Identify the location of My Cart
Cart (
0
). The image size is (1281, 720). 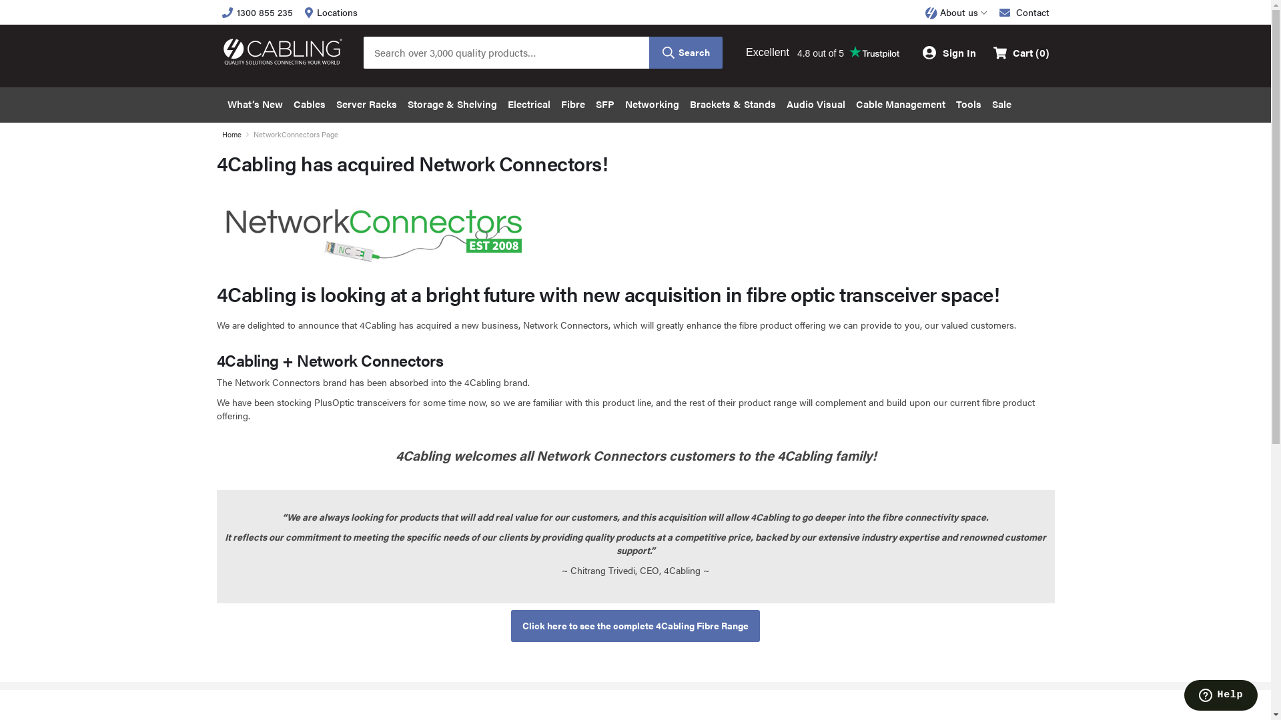
(1021, 53).